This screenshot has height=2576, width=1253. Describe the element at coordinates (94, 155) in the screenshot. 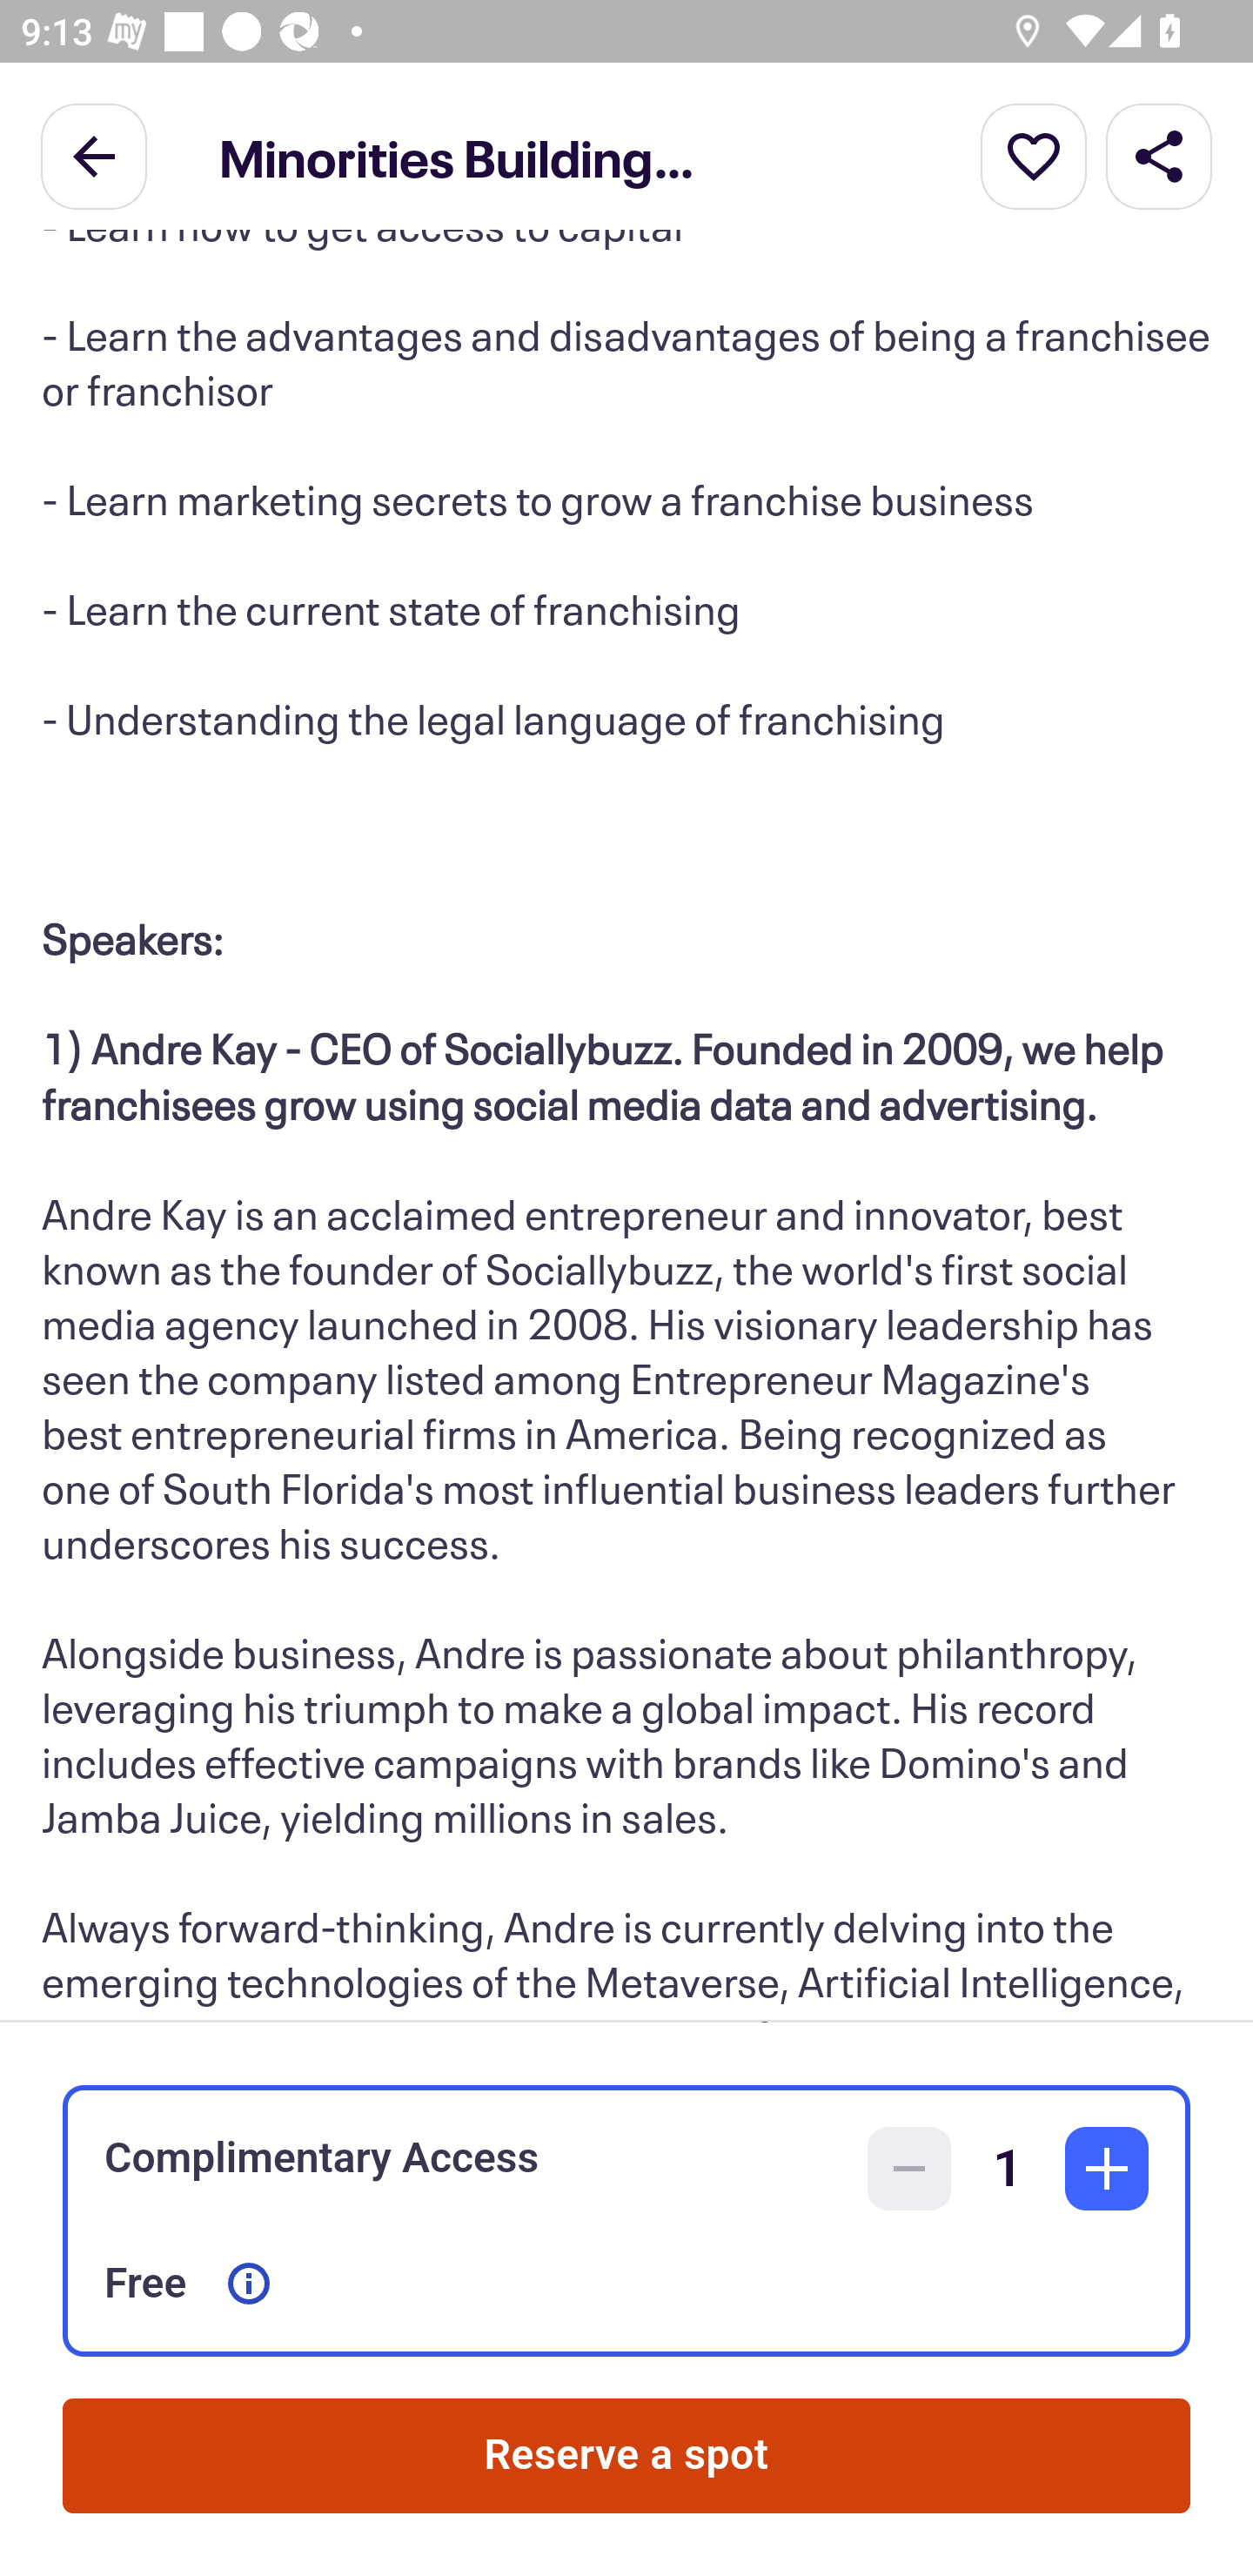

I see `Back` at that location.